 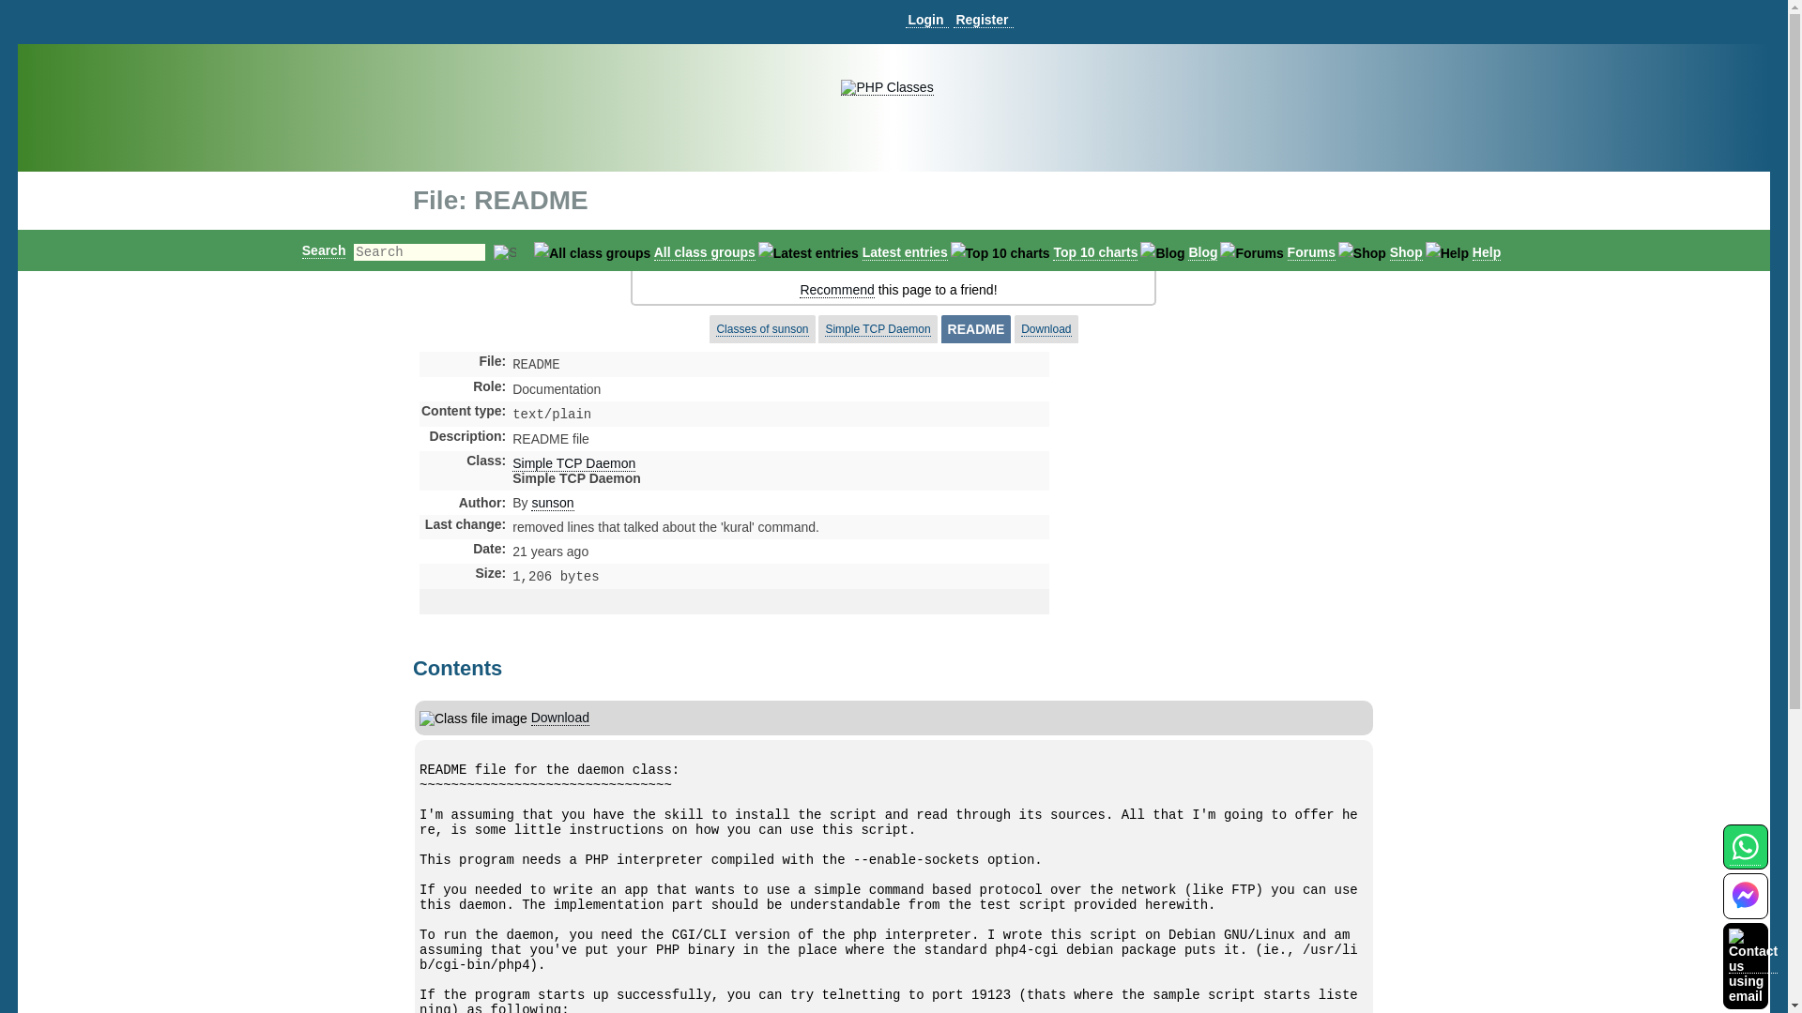 I want to click on Simple TCP Daemon, so click(x=877, y=329).